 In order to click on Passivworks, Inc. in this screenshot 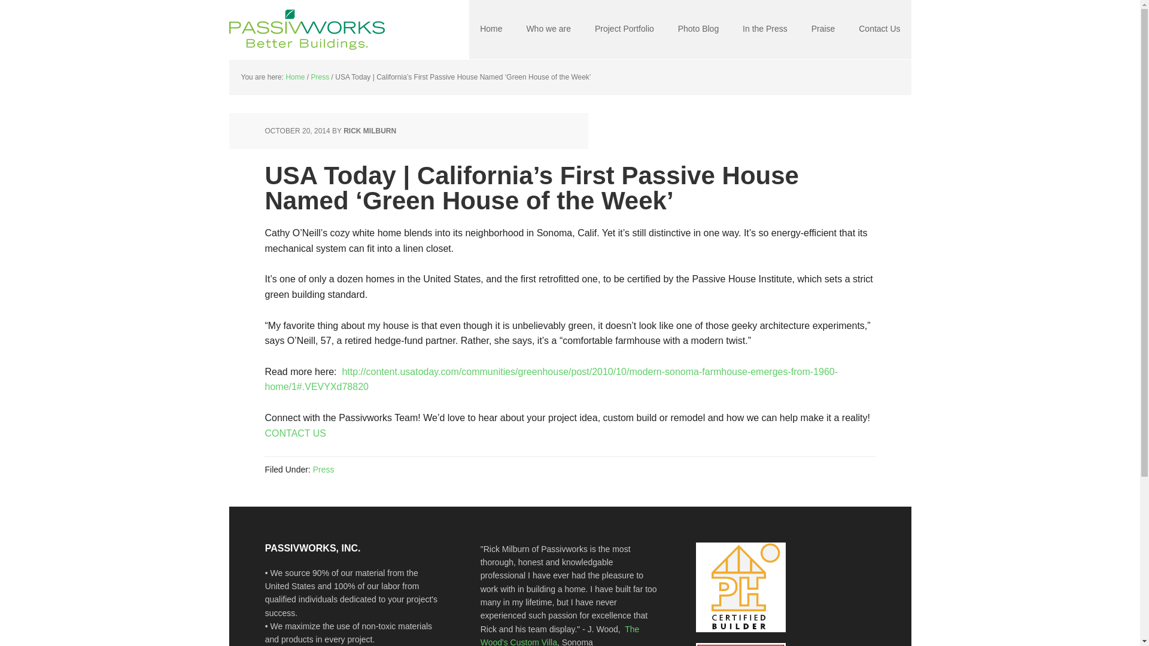, I will do `click(306, 30)`.